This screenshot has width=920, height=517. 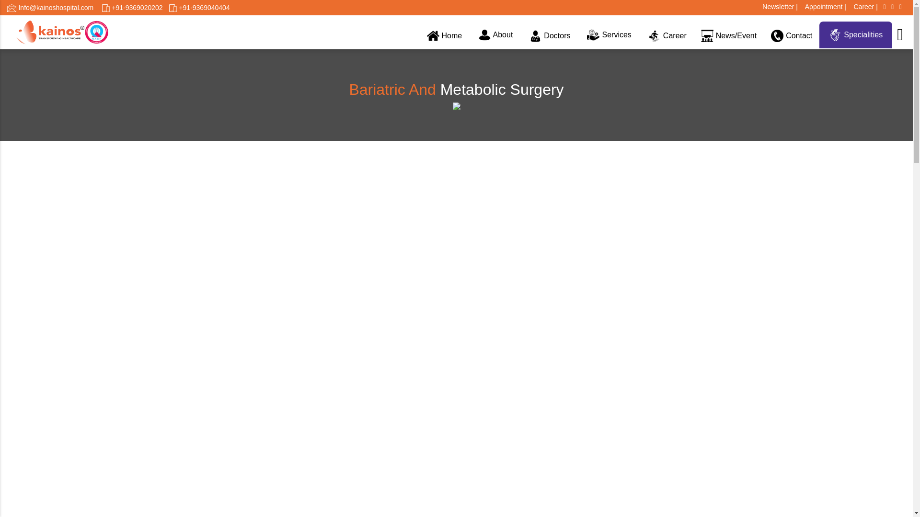 I want to click on Career, so click(x=667, y=35).